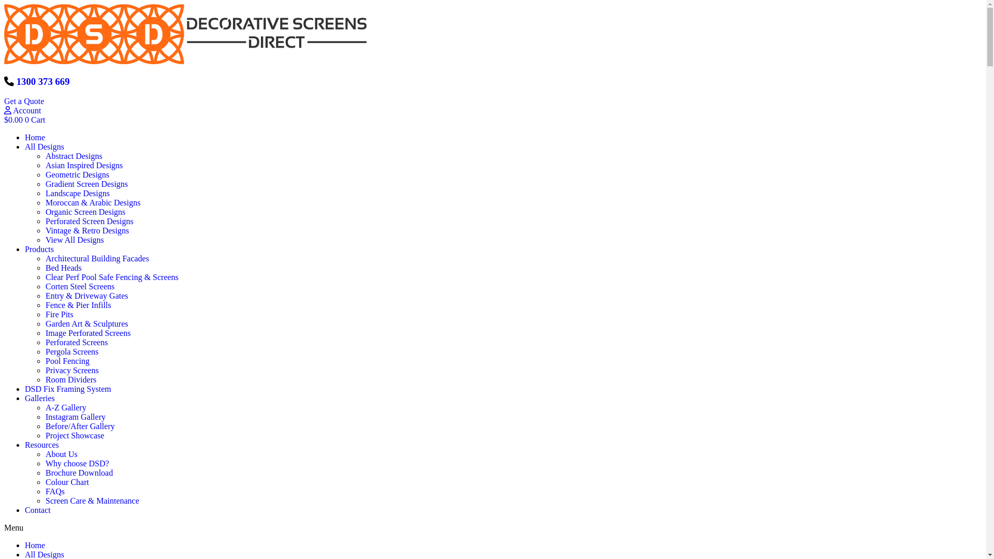 The width and height of the screenshot is (994, 559). I want to click on Geometric Designs, so click(78, 175).